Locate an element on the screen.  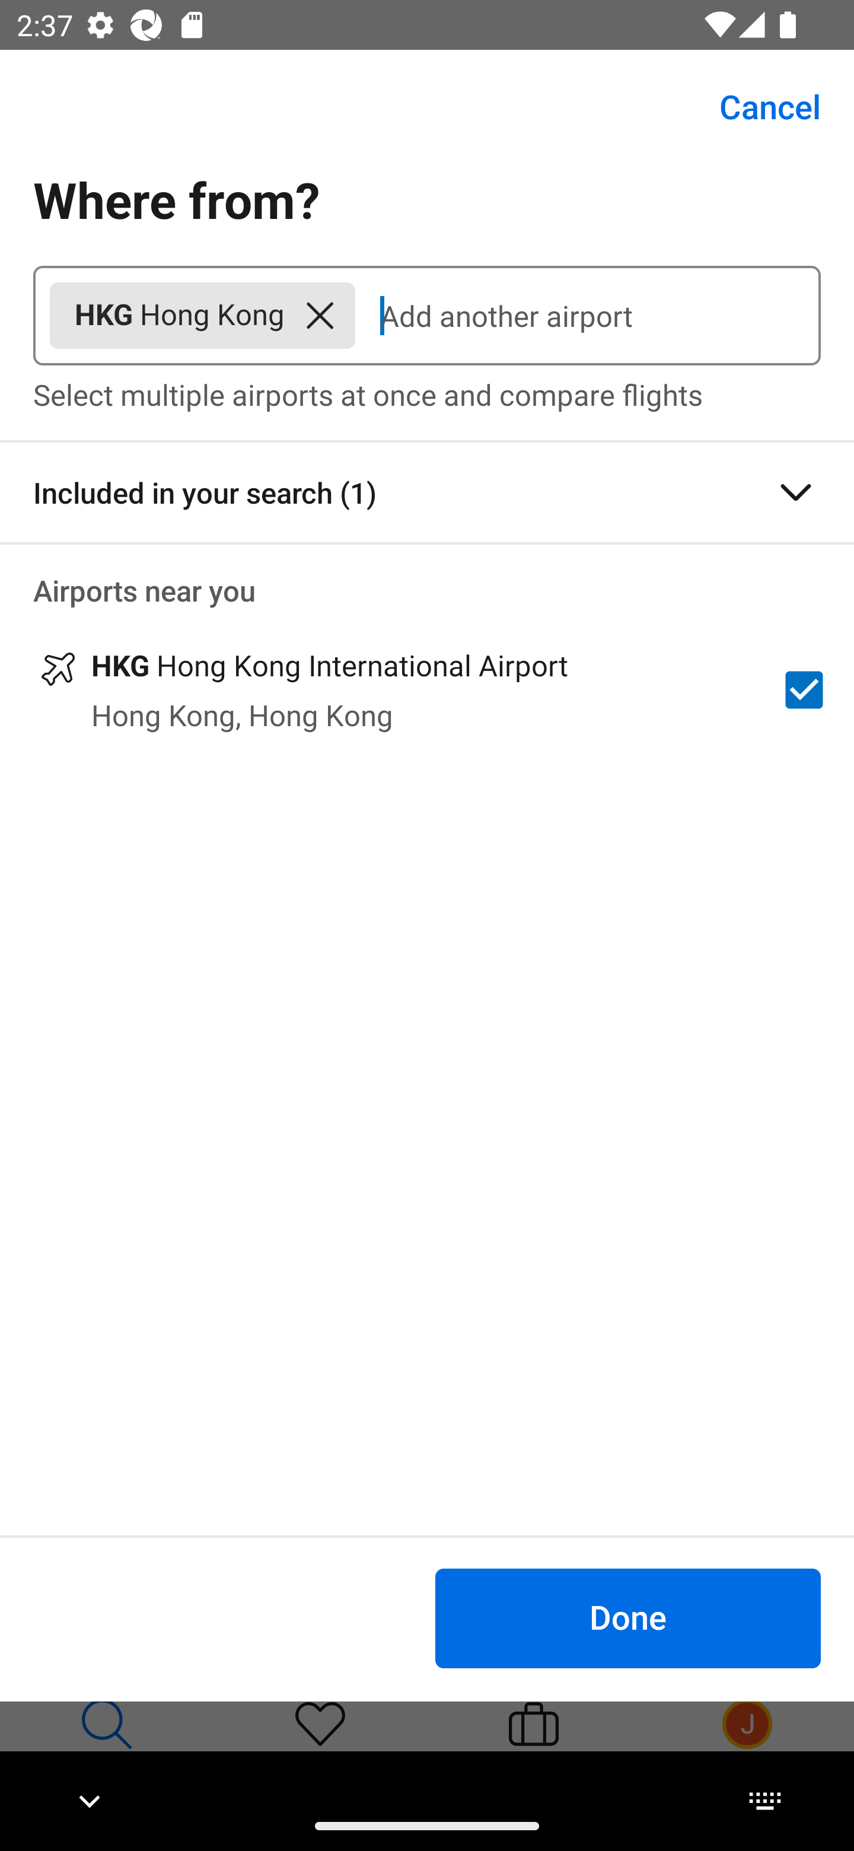
Cancel is located at coordinates (757, 107).